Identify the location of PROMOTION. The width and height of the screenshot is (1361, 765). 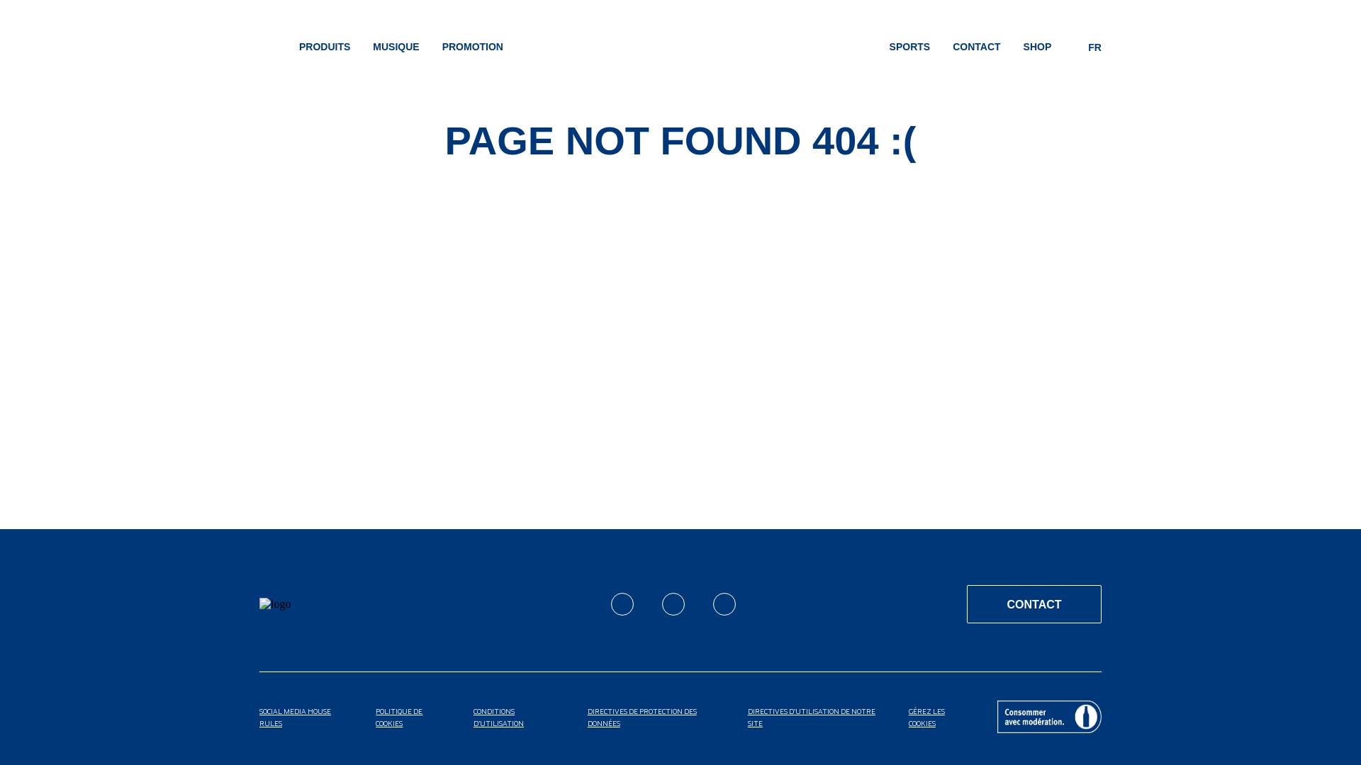
(473, 50).